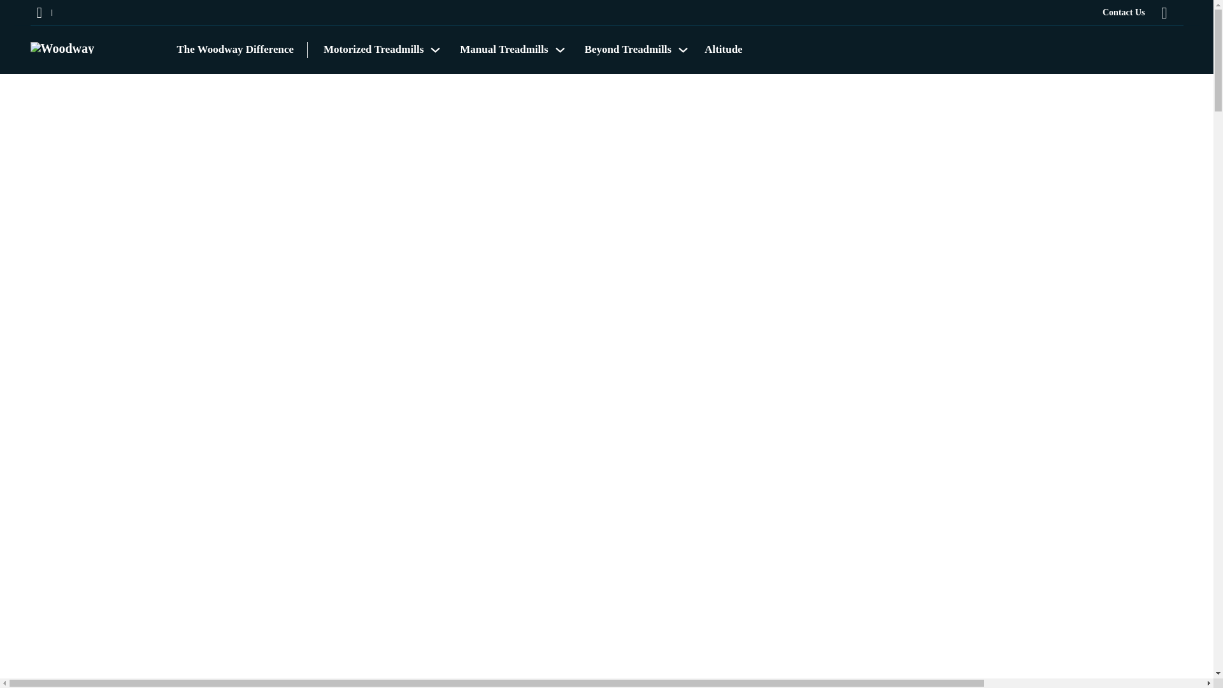  Describe the element at coordinates (373, 49) in the screenshot. I see `Motorized Treadmills` at that location.